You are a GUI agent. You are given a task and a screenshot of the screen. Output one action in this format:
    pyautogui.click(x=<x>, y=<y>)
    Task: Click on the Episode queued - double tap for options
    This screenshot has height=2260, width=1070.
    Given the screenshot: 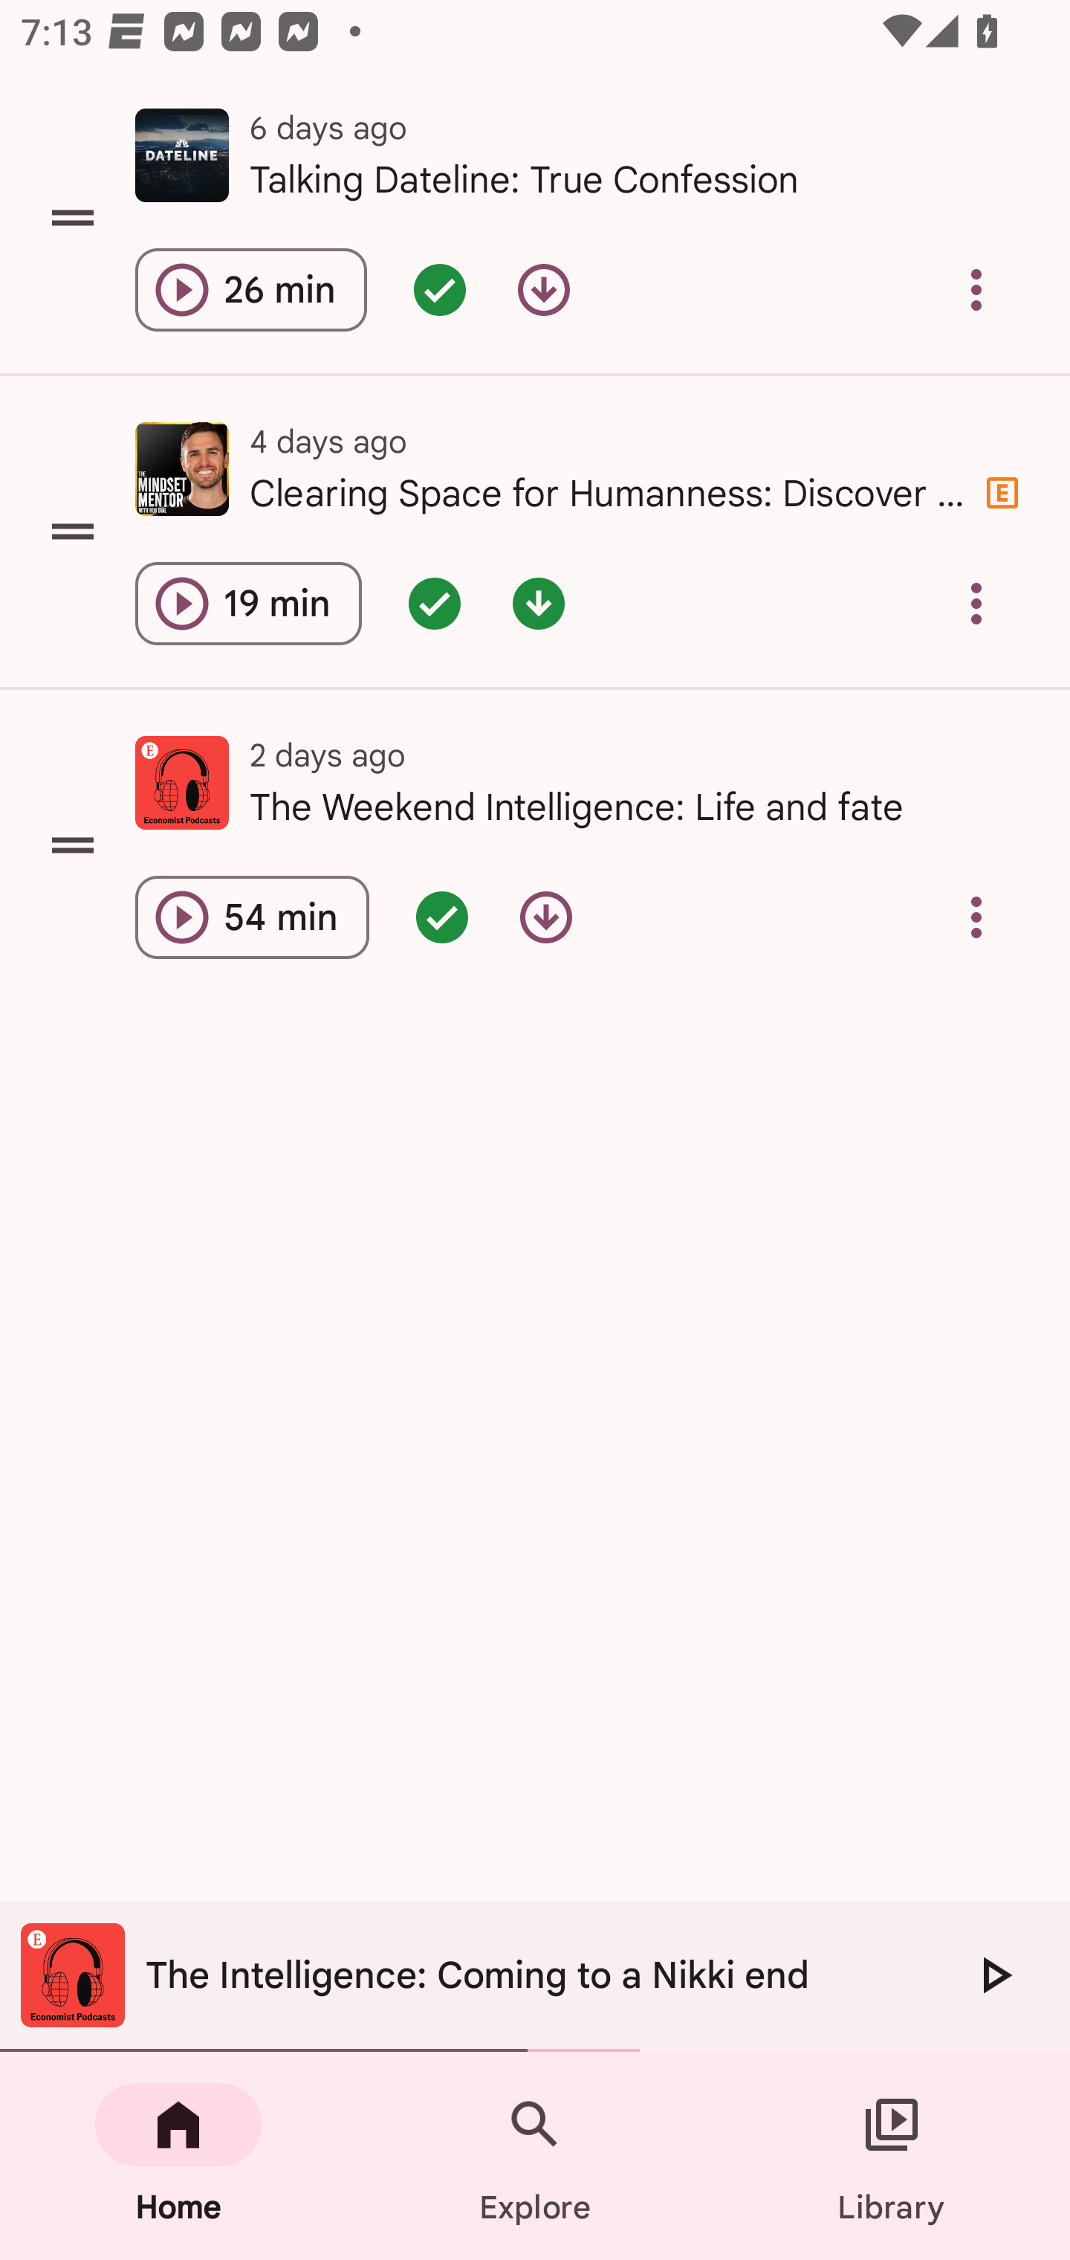 What is the action you would take?
    pyautogui.click(x=442, y=917)
    